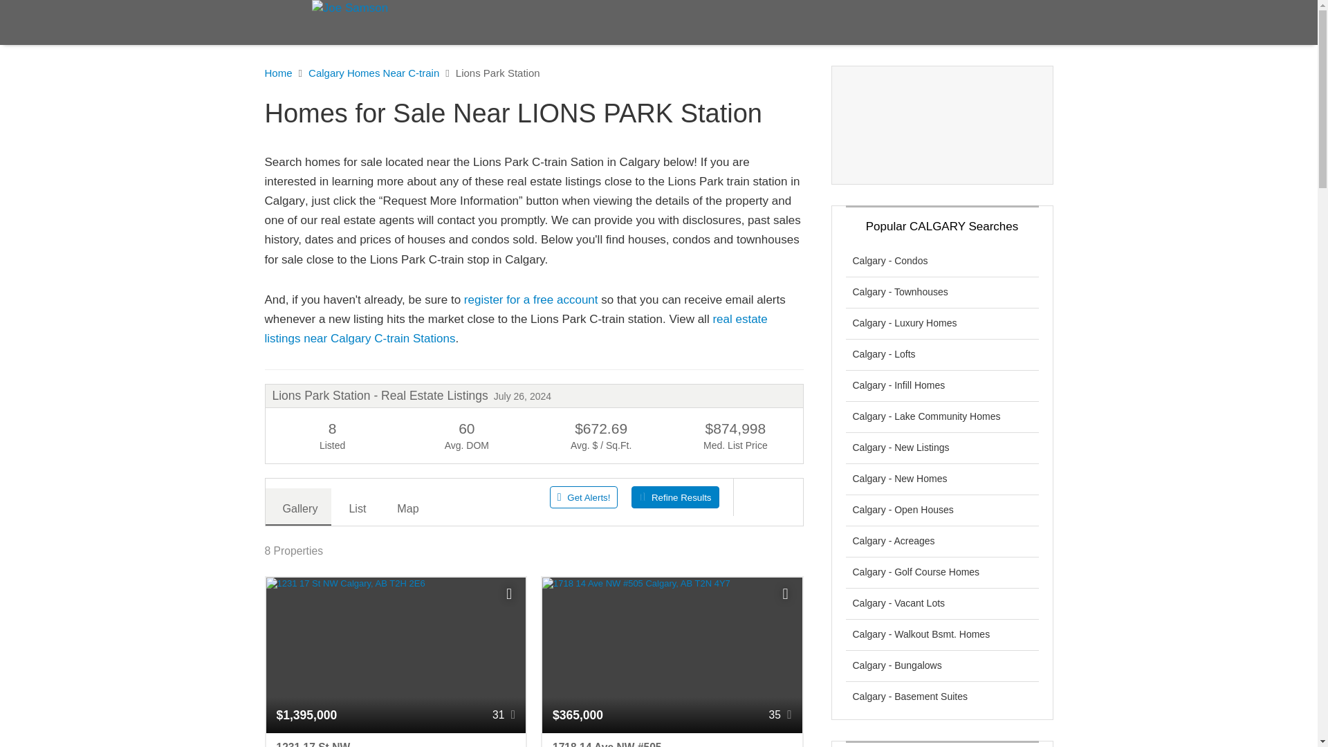  I want to click on View all homes close to a C-train station in Calgary, so click(516, 329).